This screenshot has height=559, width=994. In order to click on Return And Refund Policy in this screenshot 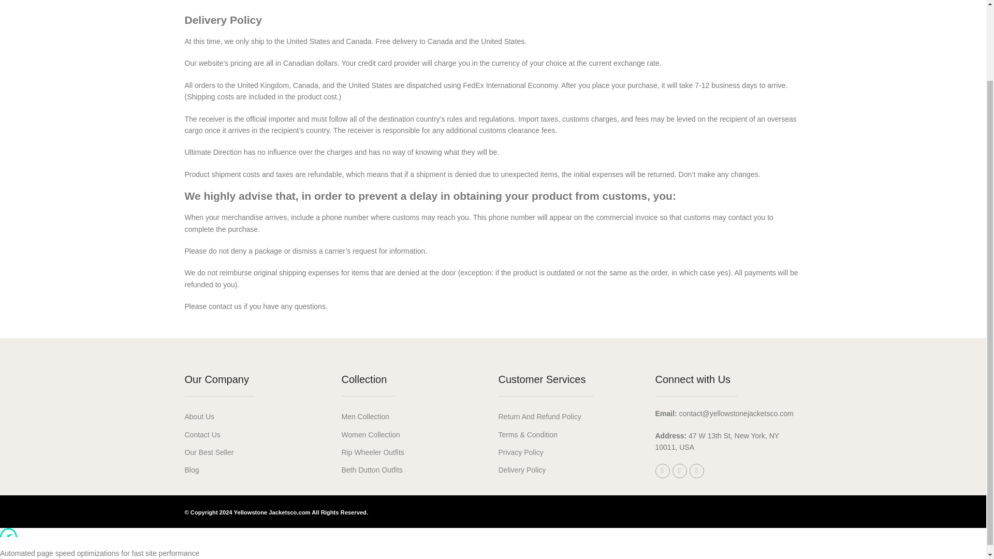, I will do `click(571, 416)`.